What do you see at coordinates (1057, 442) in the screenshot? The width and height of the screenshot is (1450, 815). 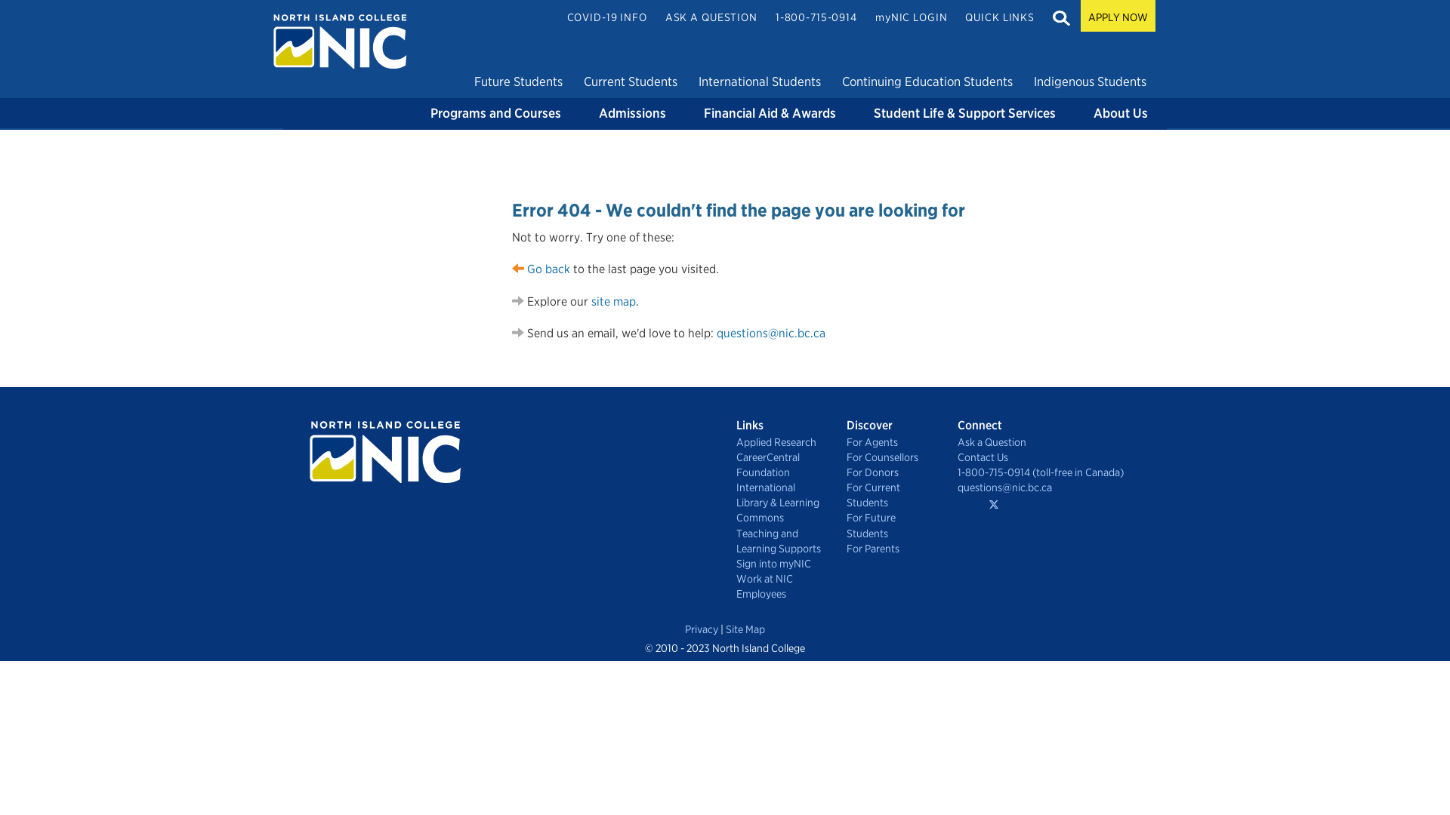 I see `Ask a Question` at bounding box center [1057, 442].